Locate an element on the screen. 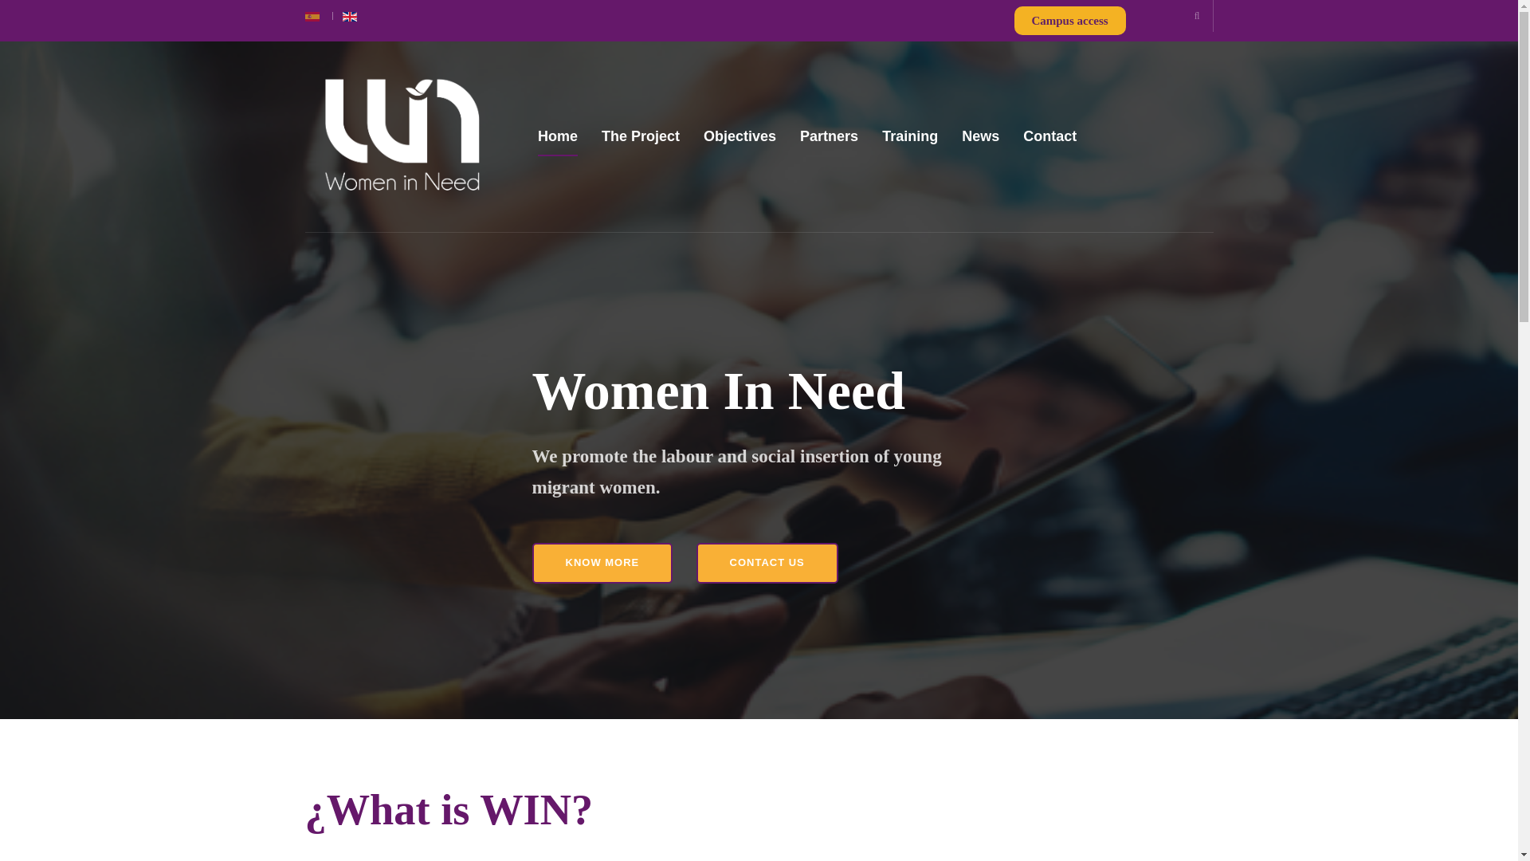  Home is located at coordinates (558, 136).